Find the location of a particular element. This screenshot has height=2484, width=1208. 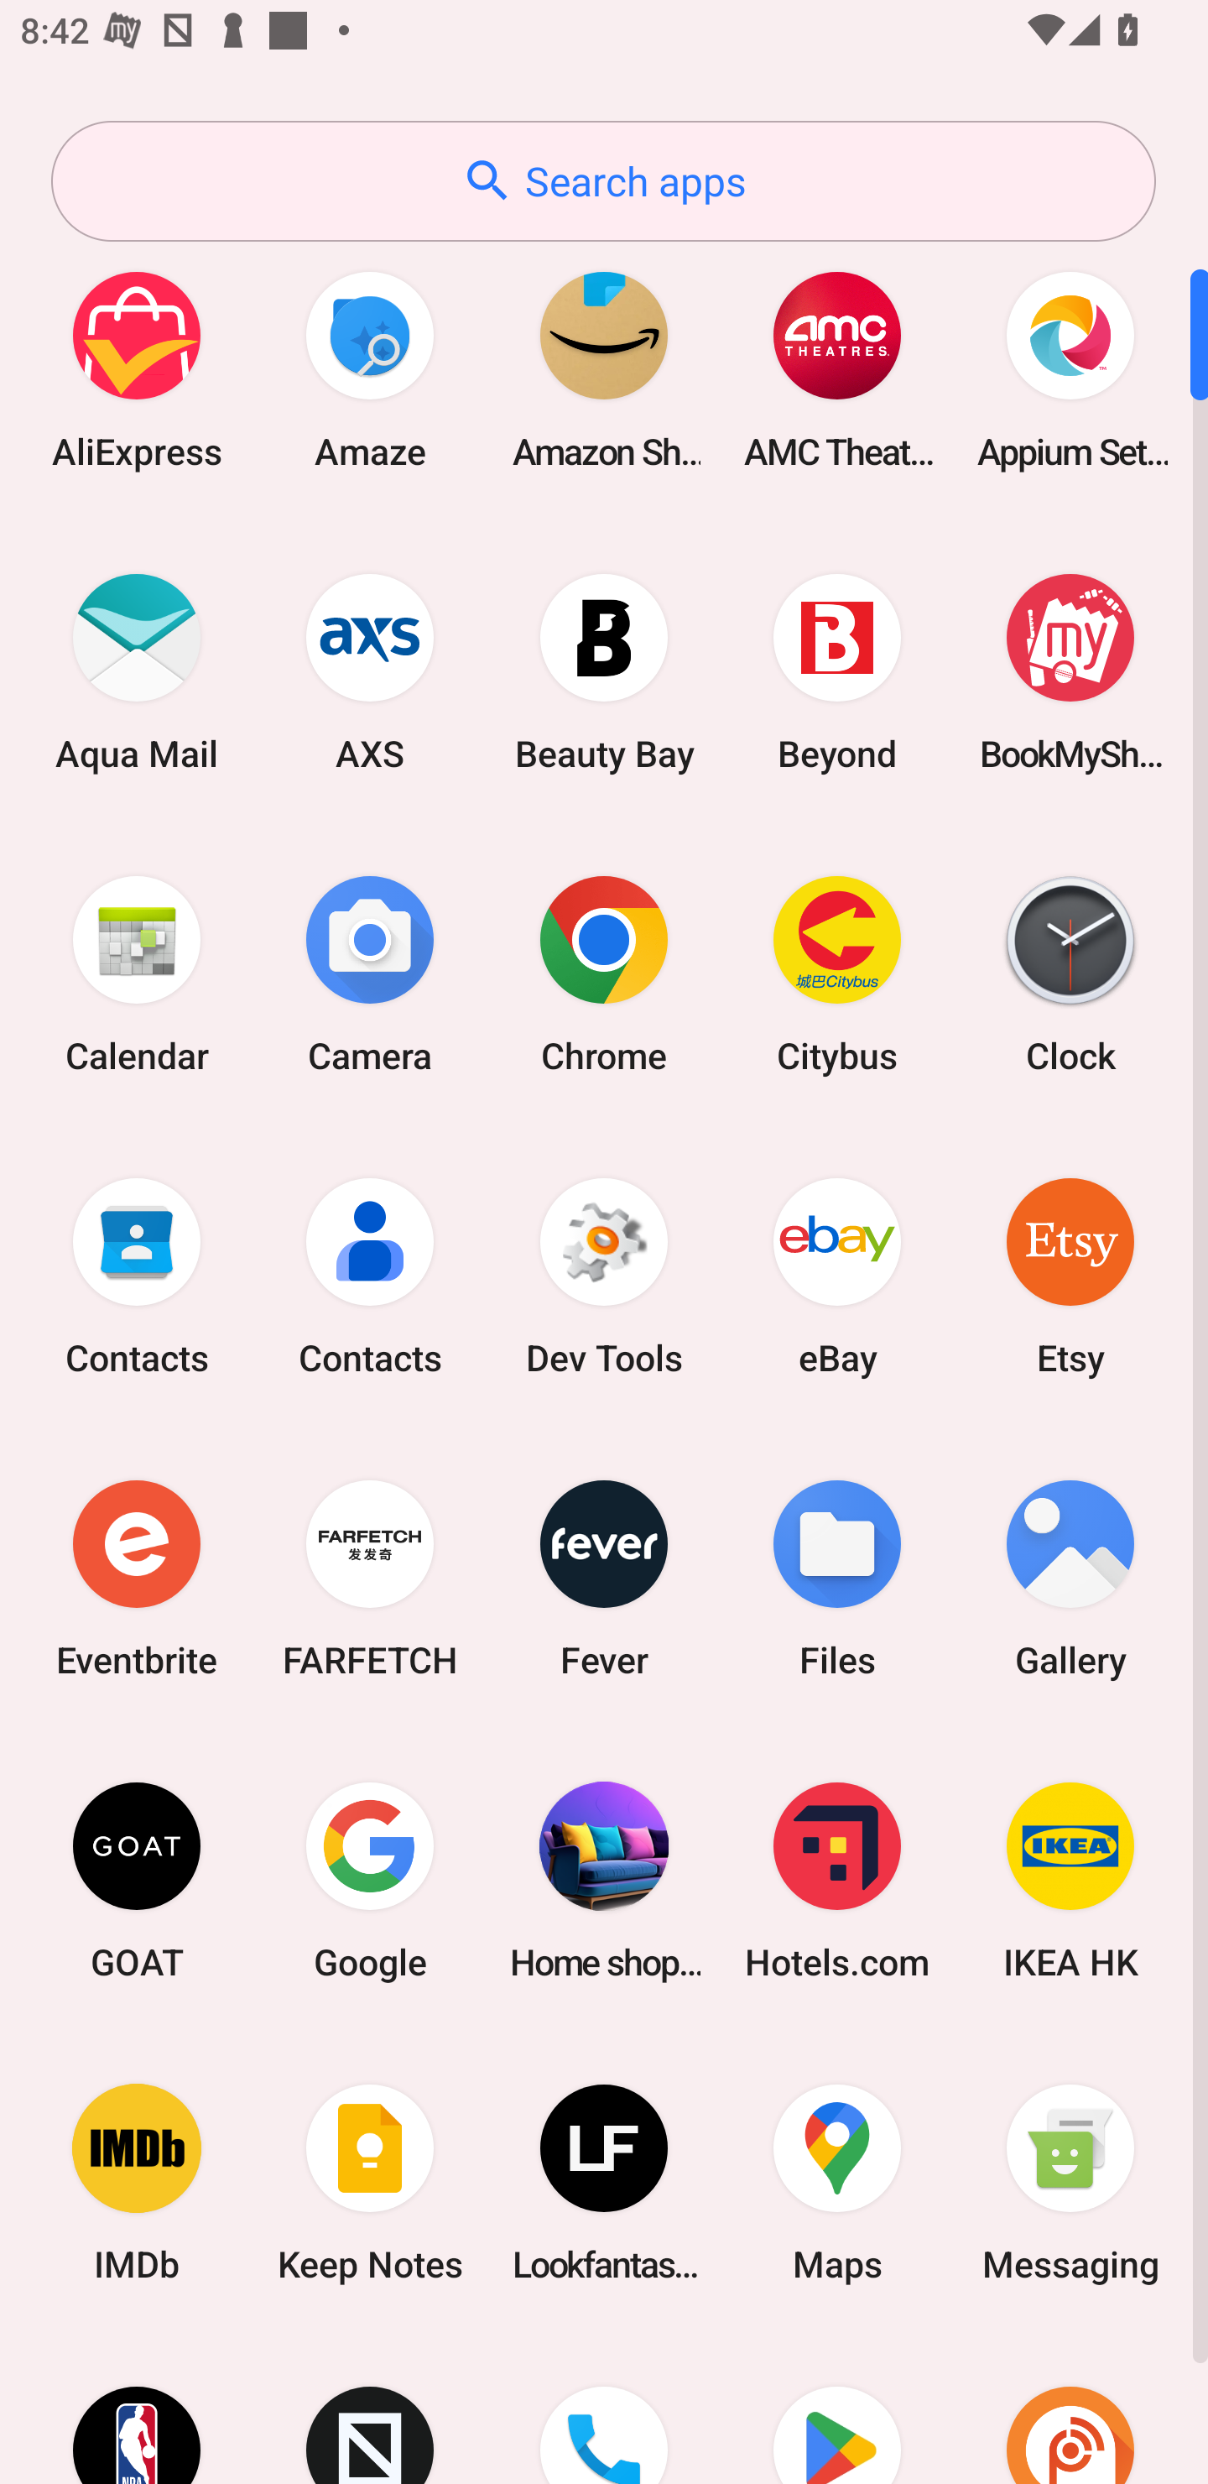

Aqua Mail is located at coordinates (137, 671).